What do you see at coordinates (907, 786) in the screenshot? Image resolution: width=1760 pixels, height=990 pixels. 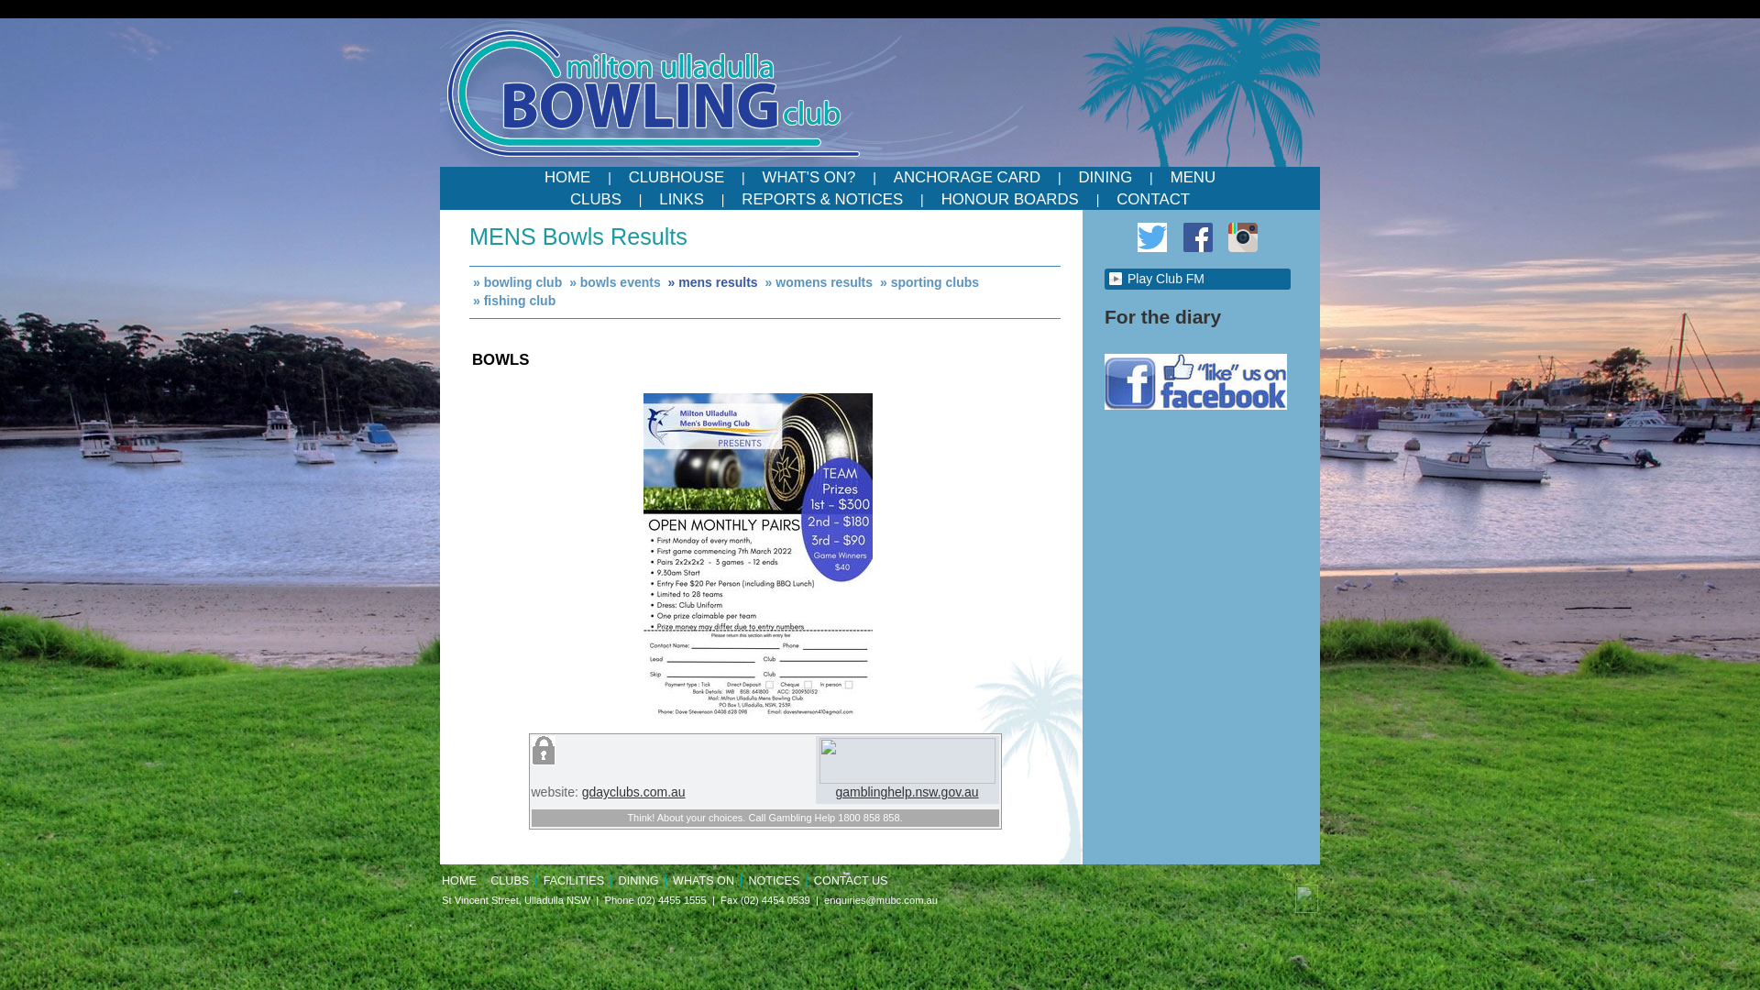 I see `gamblinghelp.nsw.gov.au` at bounding box center [907, 786].